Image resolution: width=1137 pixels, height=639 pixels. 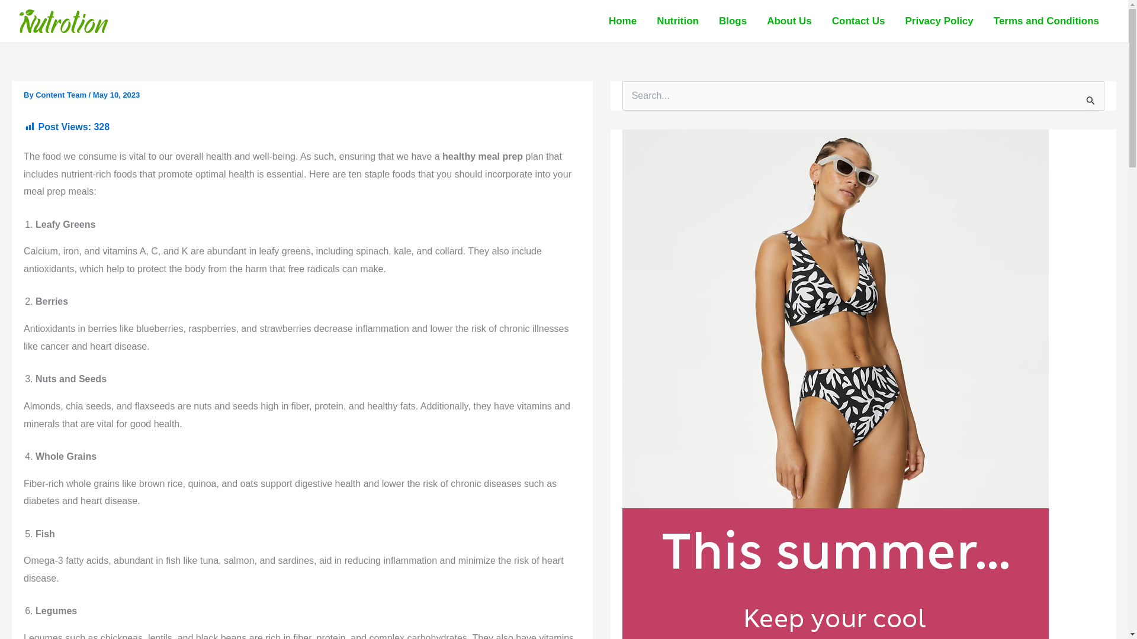 I want to click on Privacy Policy, so click(x=939, y=21).